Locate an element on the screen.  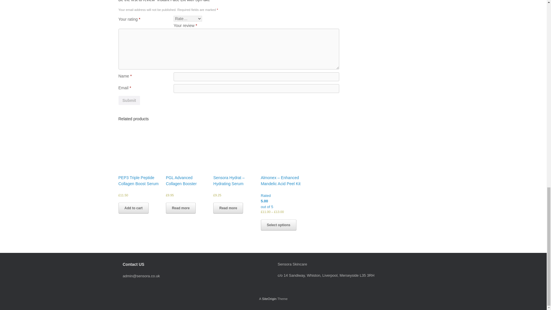
SiteOrigin is located at coordinates (269, 299).